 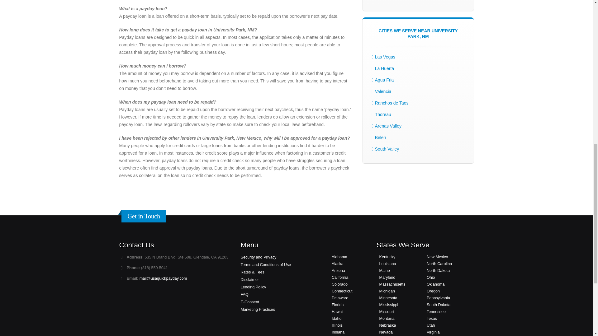 What do you see at coordinates (384, 80) in the screenshot?
I see `Agua Fria` at bounding box center [384, 80].